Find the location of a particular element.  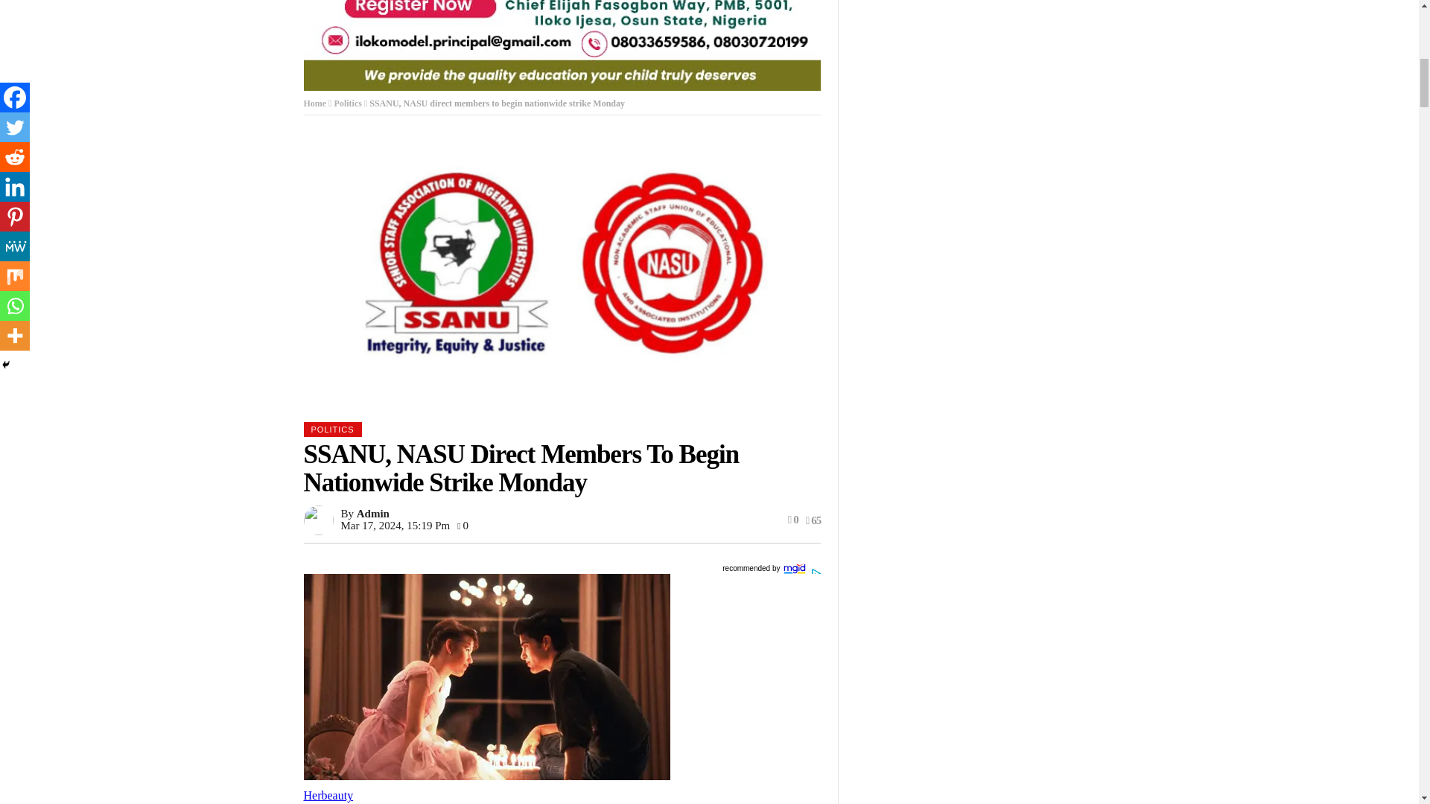

0 is located at coordinates (792, 520).